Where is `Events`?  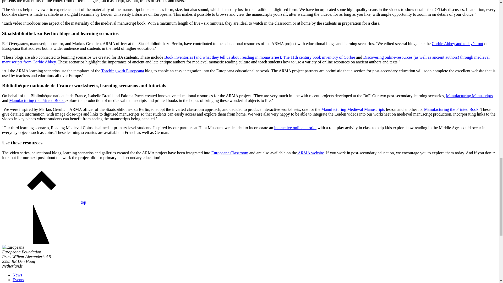 Events is located at coordinates (18, 280).